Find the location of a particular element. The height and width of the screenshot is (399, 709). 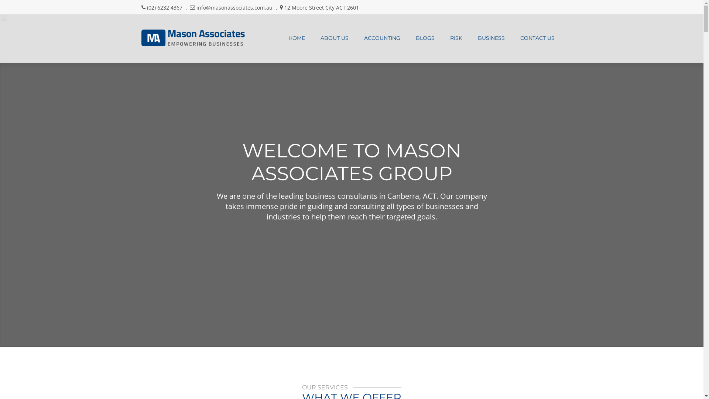

info@masonassociates.com.au is located at coordinates (234, 7).